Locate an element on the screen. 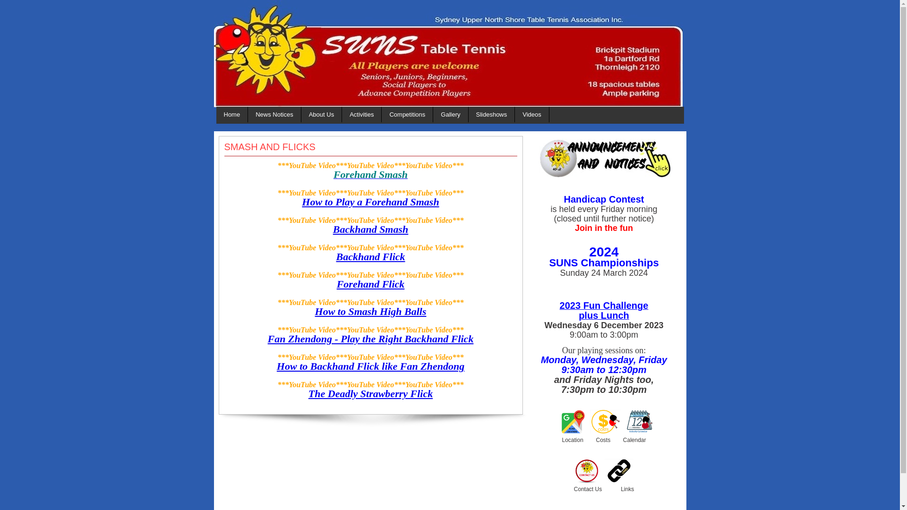 The width and height of the screenshot is (907, 510). Videos is located at coordinates (532, 114).